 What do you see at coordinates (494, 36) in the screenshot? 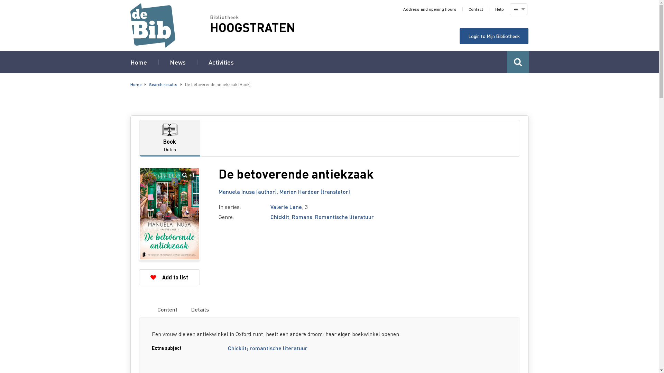
I see `Login to Mijn Bibliotheek` at bounding box center [494, 36].